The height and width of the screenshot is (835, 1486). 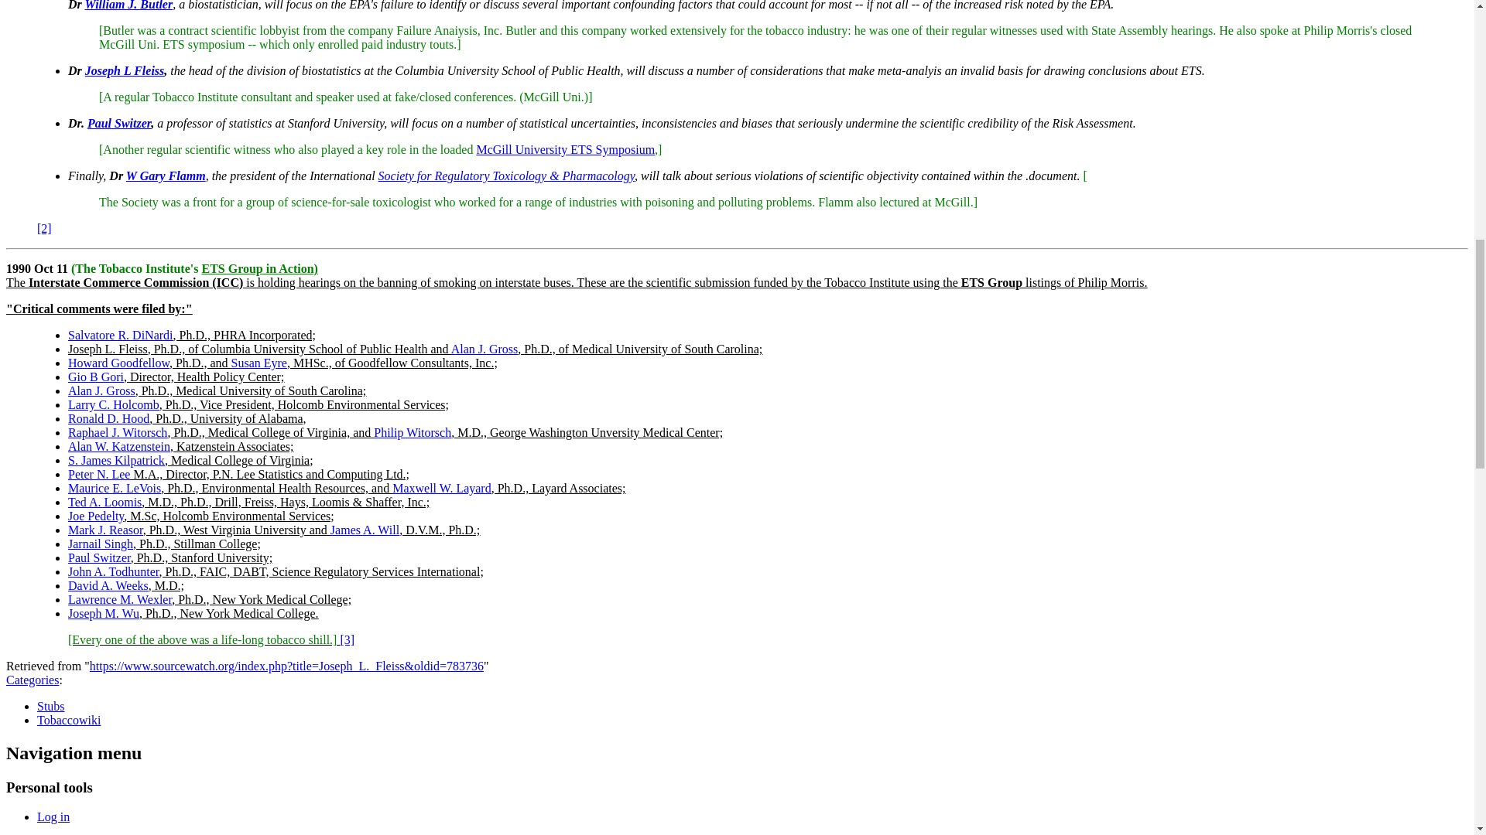 What do you see at coordinates (108, 349) in the screenshot?
I see `Joseph L. Fleiss` at bounding box center [108, 349].